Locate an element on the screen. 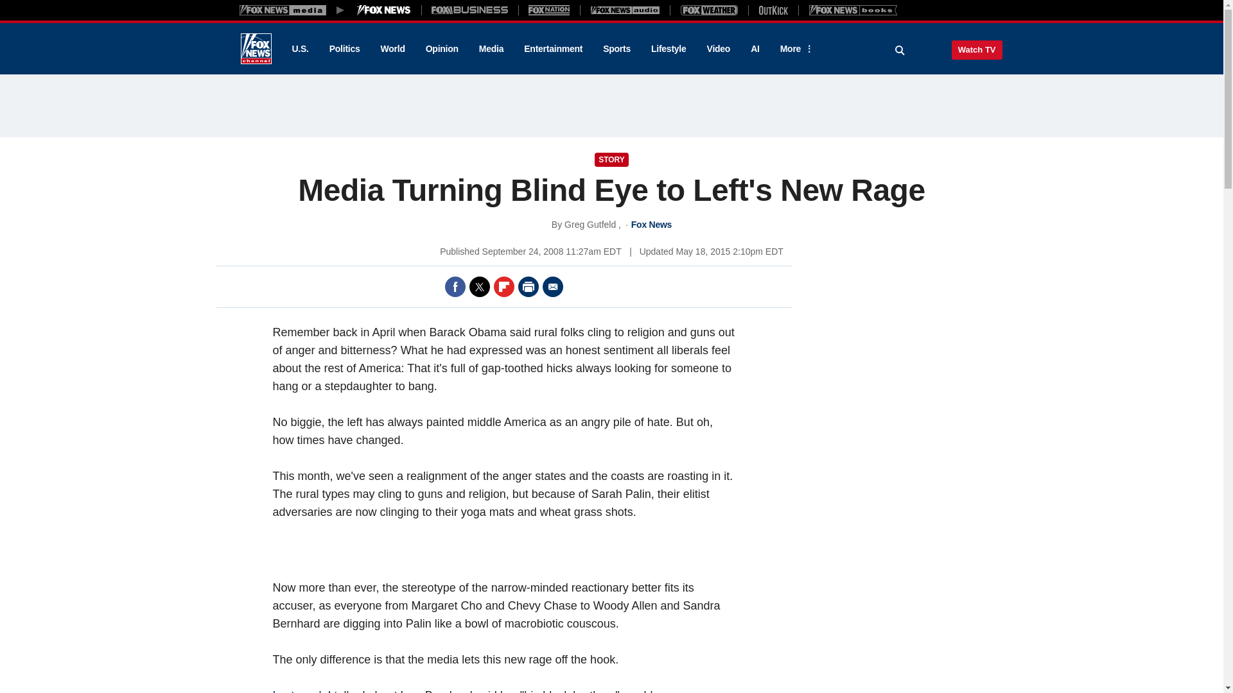  U.S. is located at coordinates (299, 49).